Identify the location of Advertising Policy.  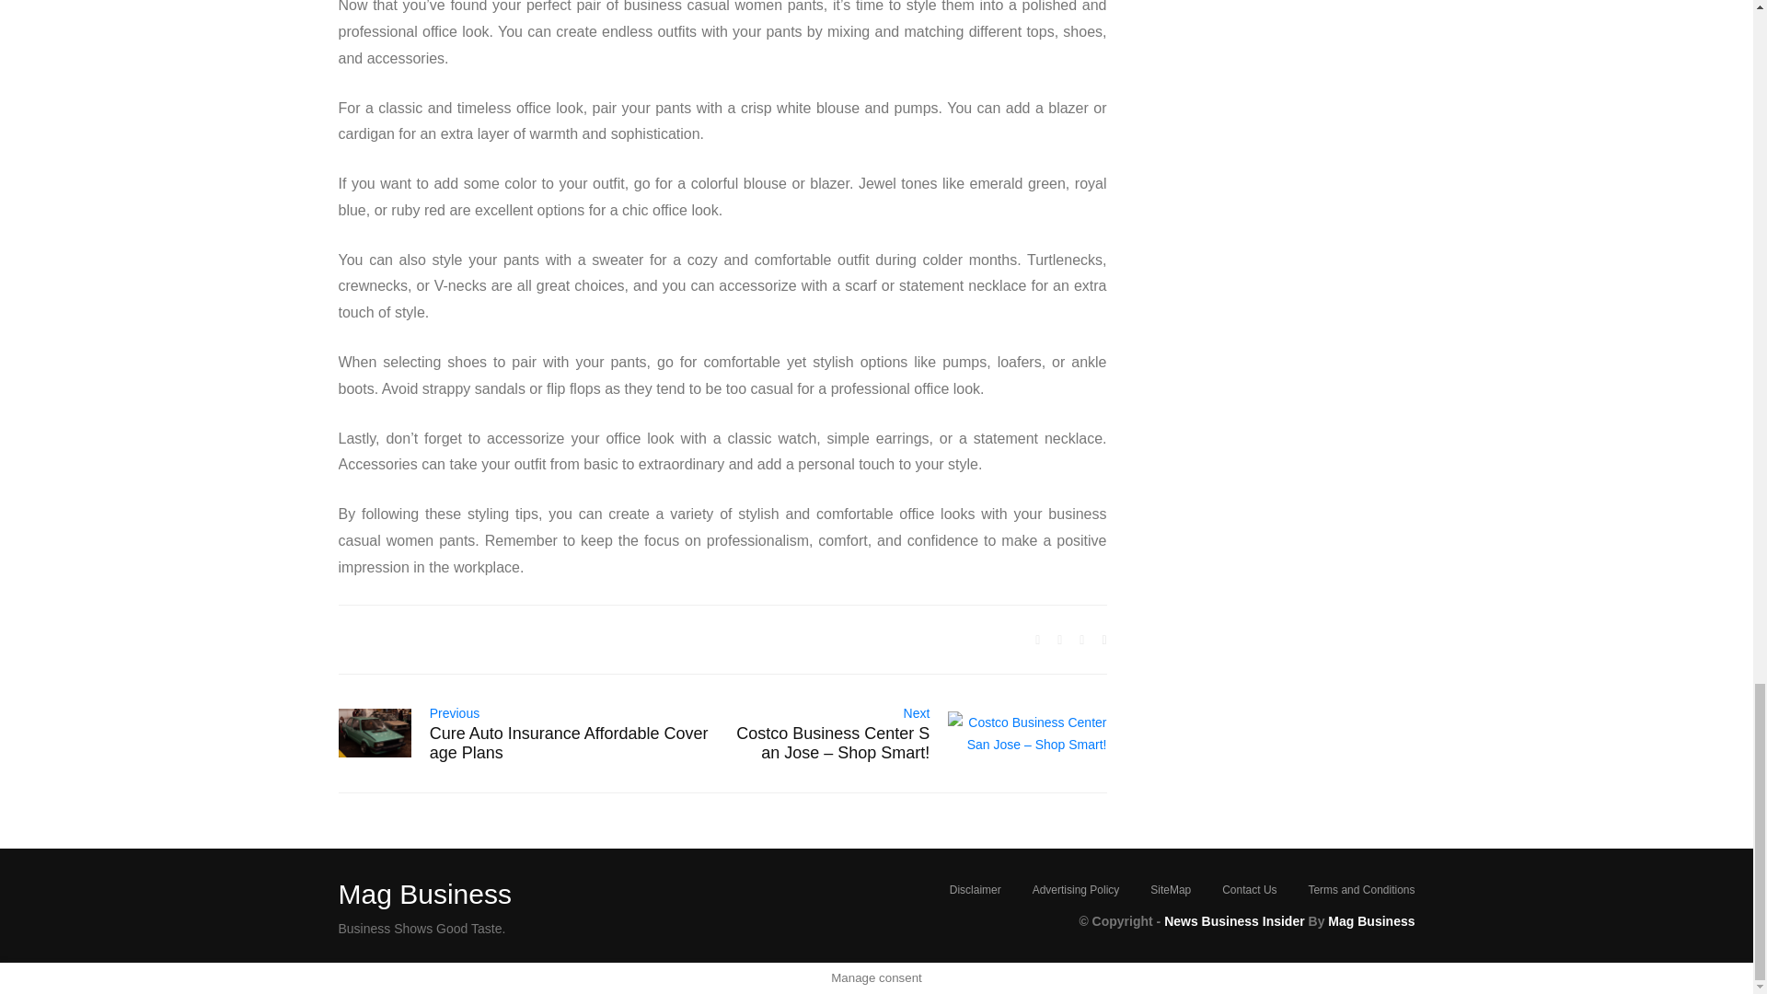
(1076, 889).